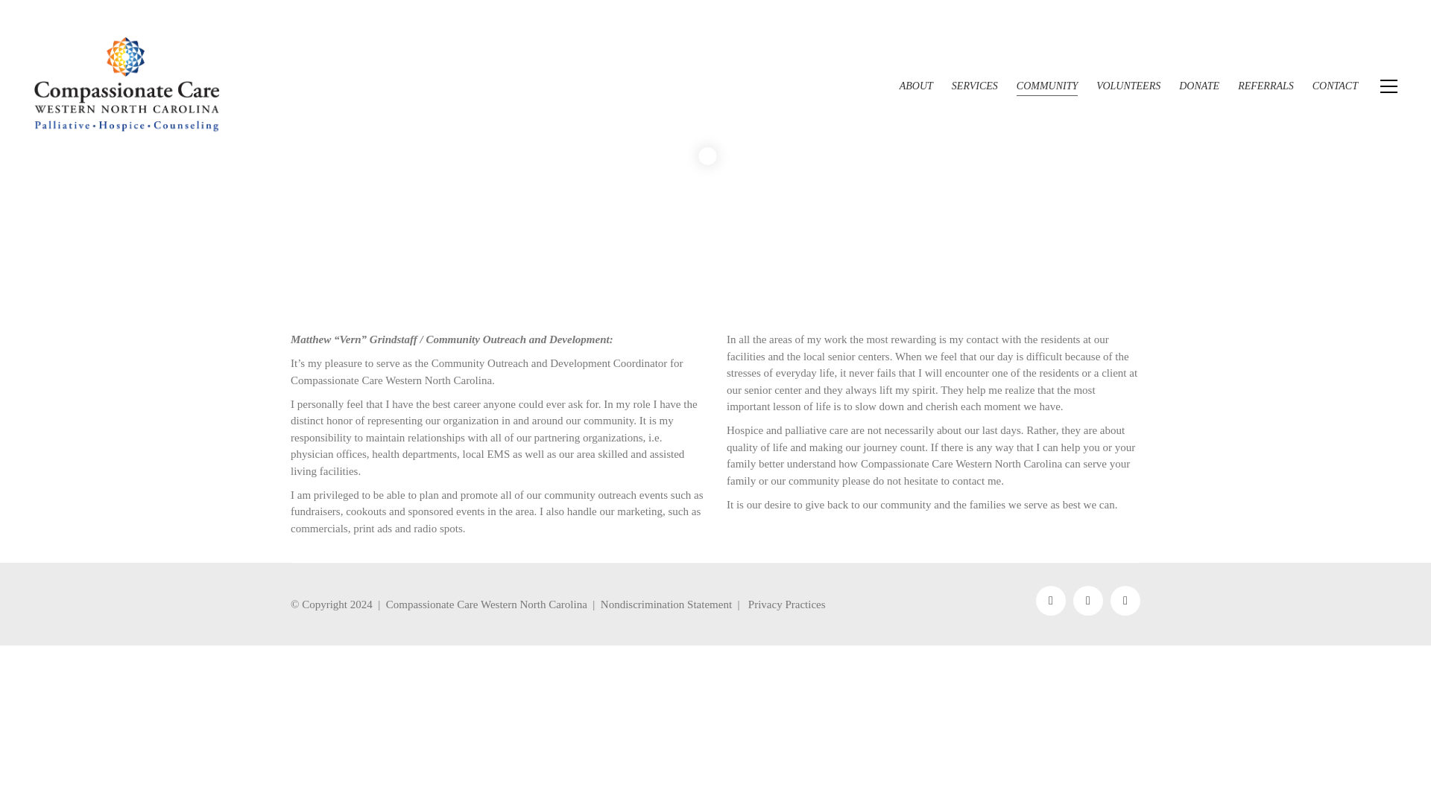 The height and width of the screenshot is (804, 1431). I want to click on CONTACT, so click(1335, 86).